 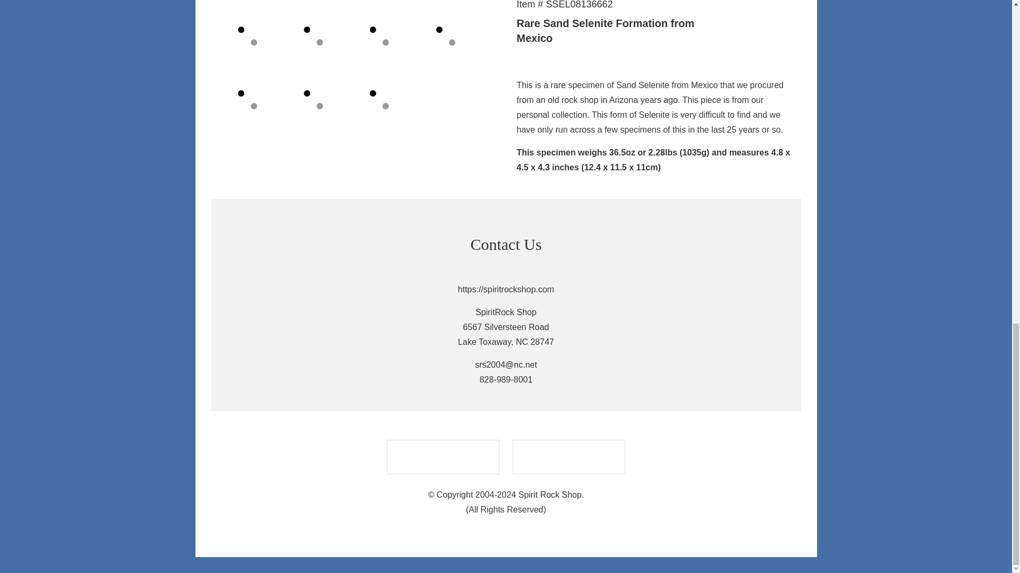 I want to click on 828-989-8001, so click(x=506, y=379).